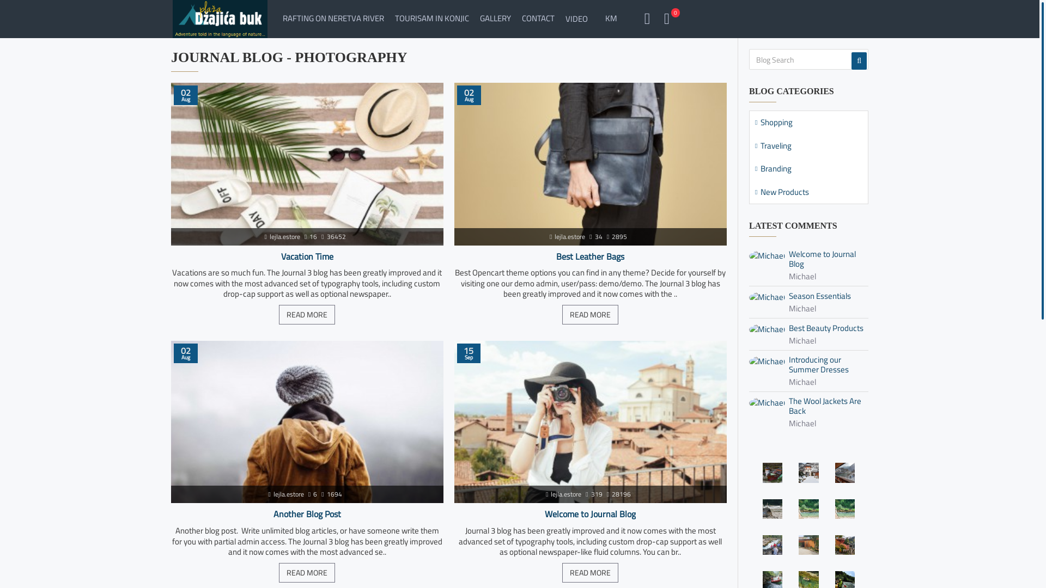  Describe the element at coordinates (307, 315) in the screenshot. I see `READ MORE` at that location.